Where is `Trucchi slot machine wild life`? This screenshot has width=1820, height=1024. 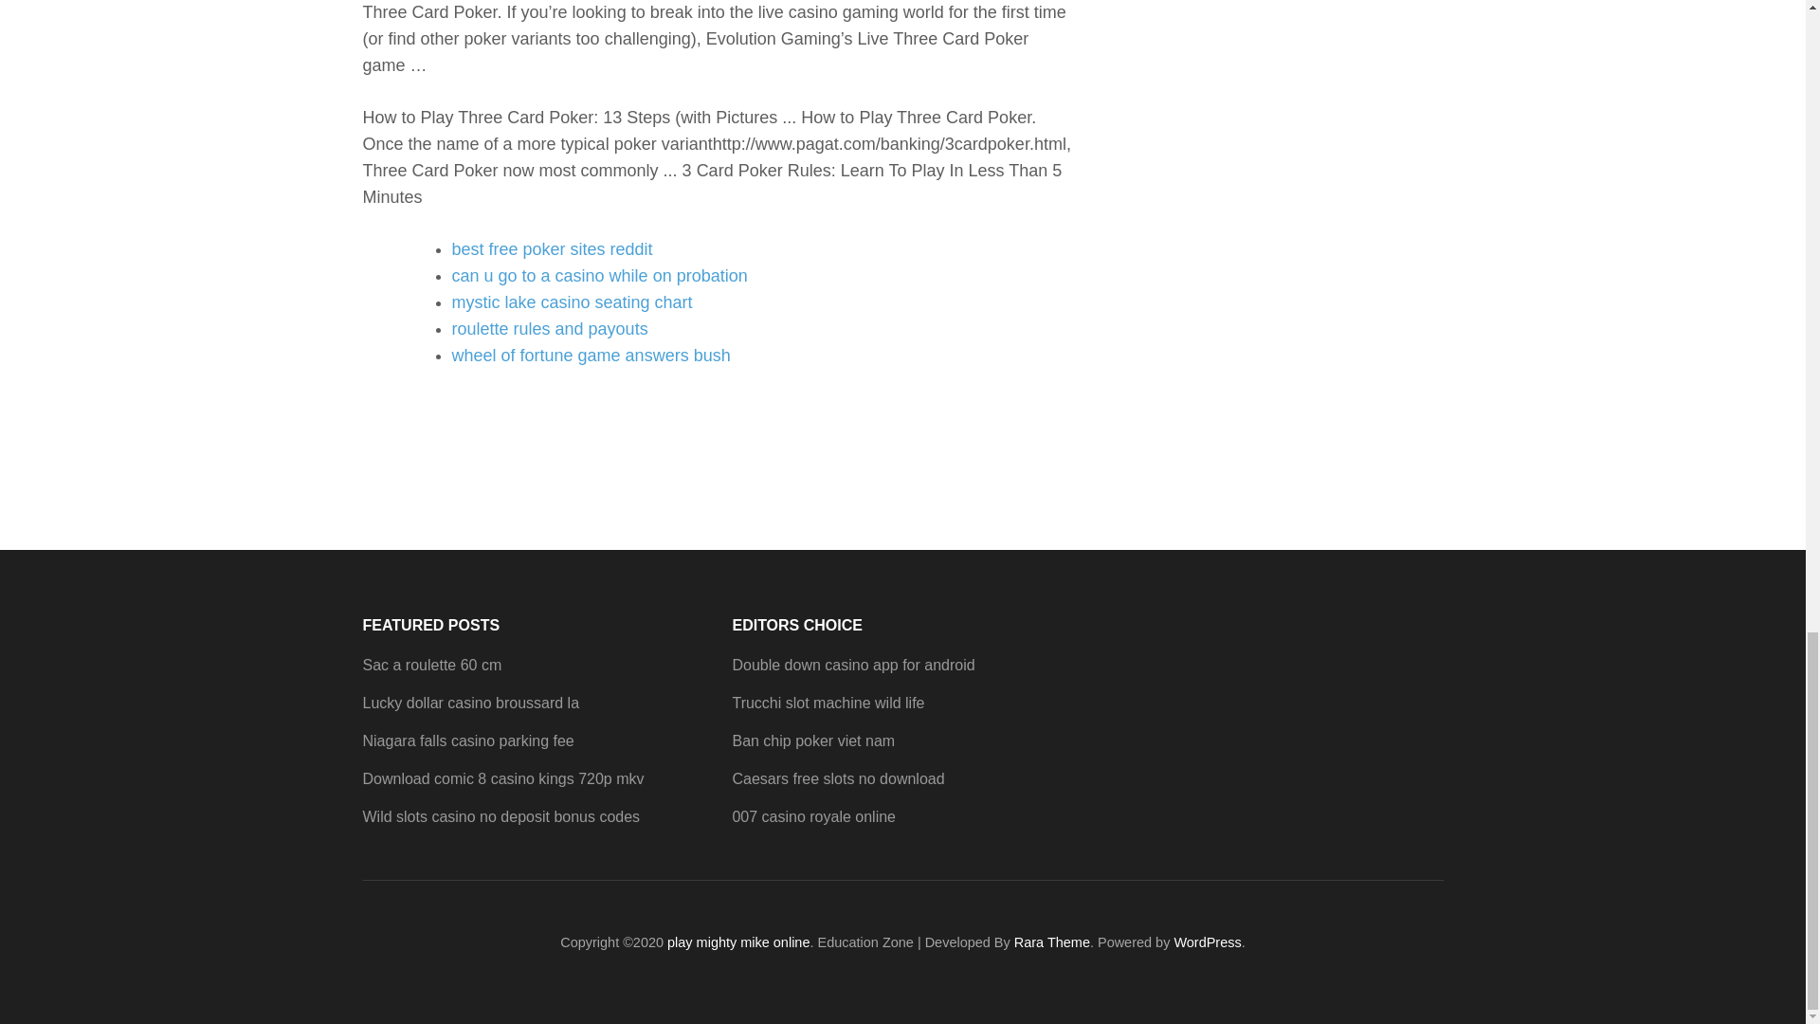 Trucchi slot machine wild life is located at coordinates (828, 703).